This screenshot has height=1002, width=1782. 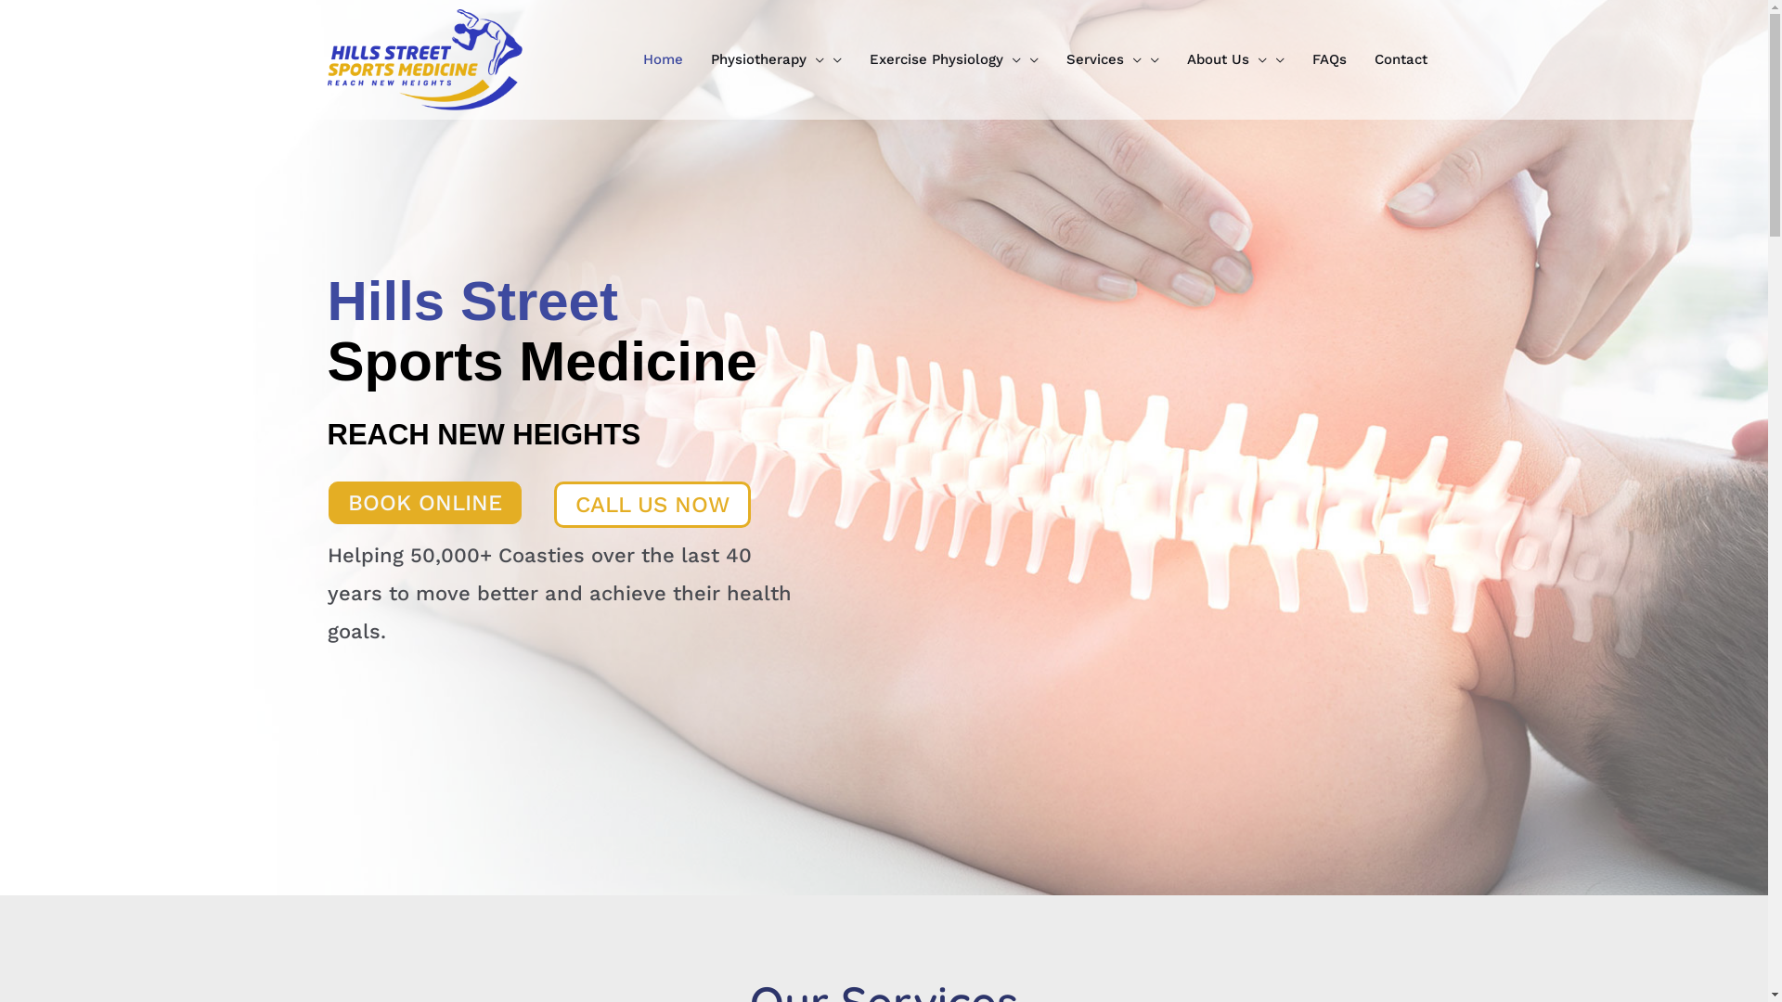 I want to click on Contact, so click(x=1401, y=59).